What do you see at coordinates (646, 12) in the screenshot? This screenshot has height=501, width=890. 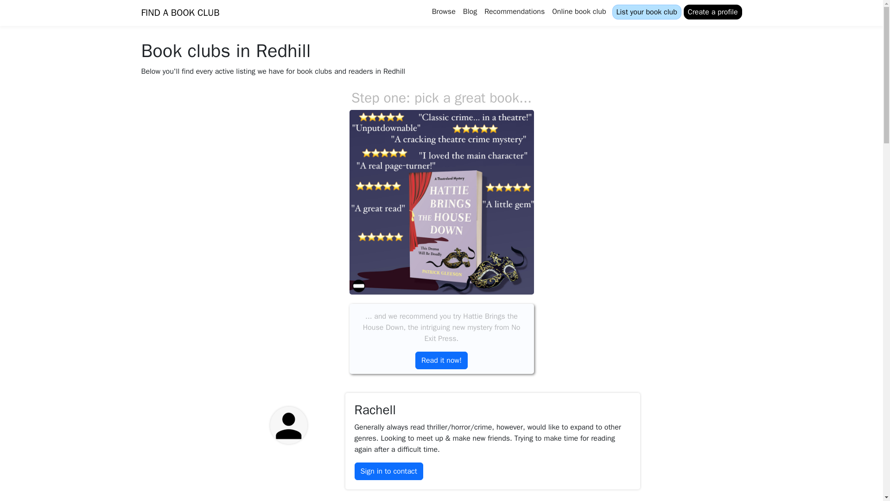 I see `List your book club` at bounding box center [646, 12].